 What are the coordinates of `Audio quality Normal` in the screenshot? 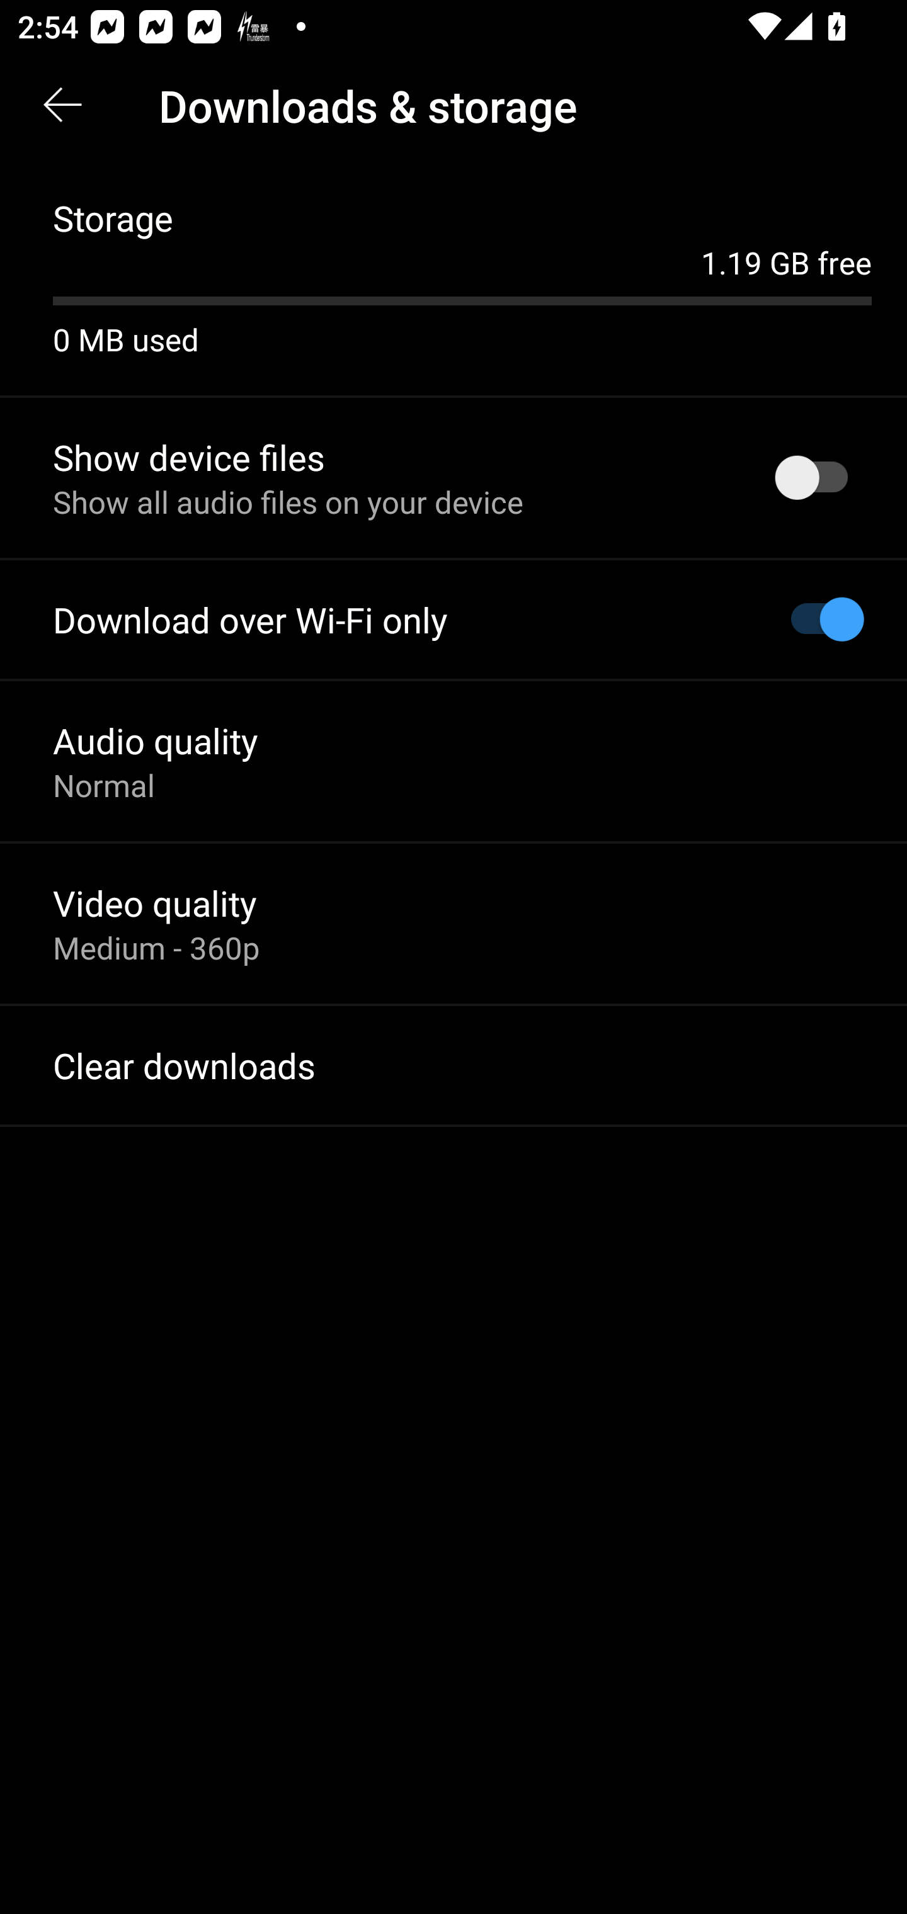 It's located at (453, 761).